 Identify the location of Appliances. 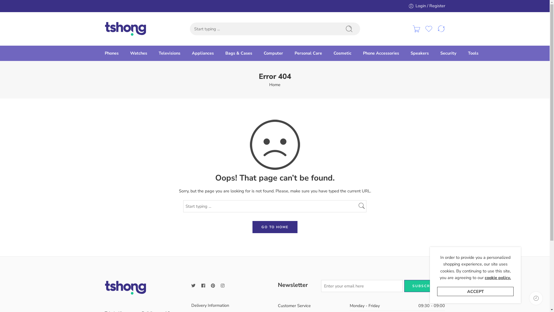
(203, 53).